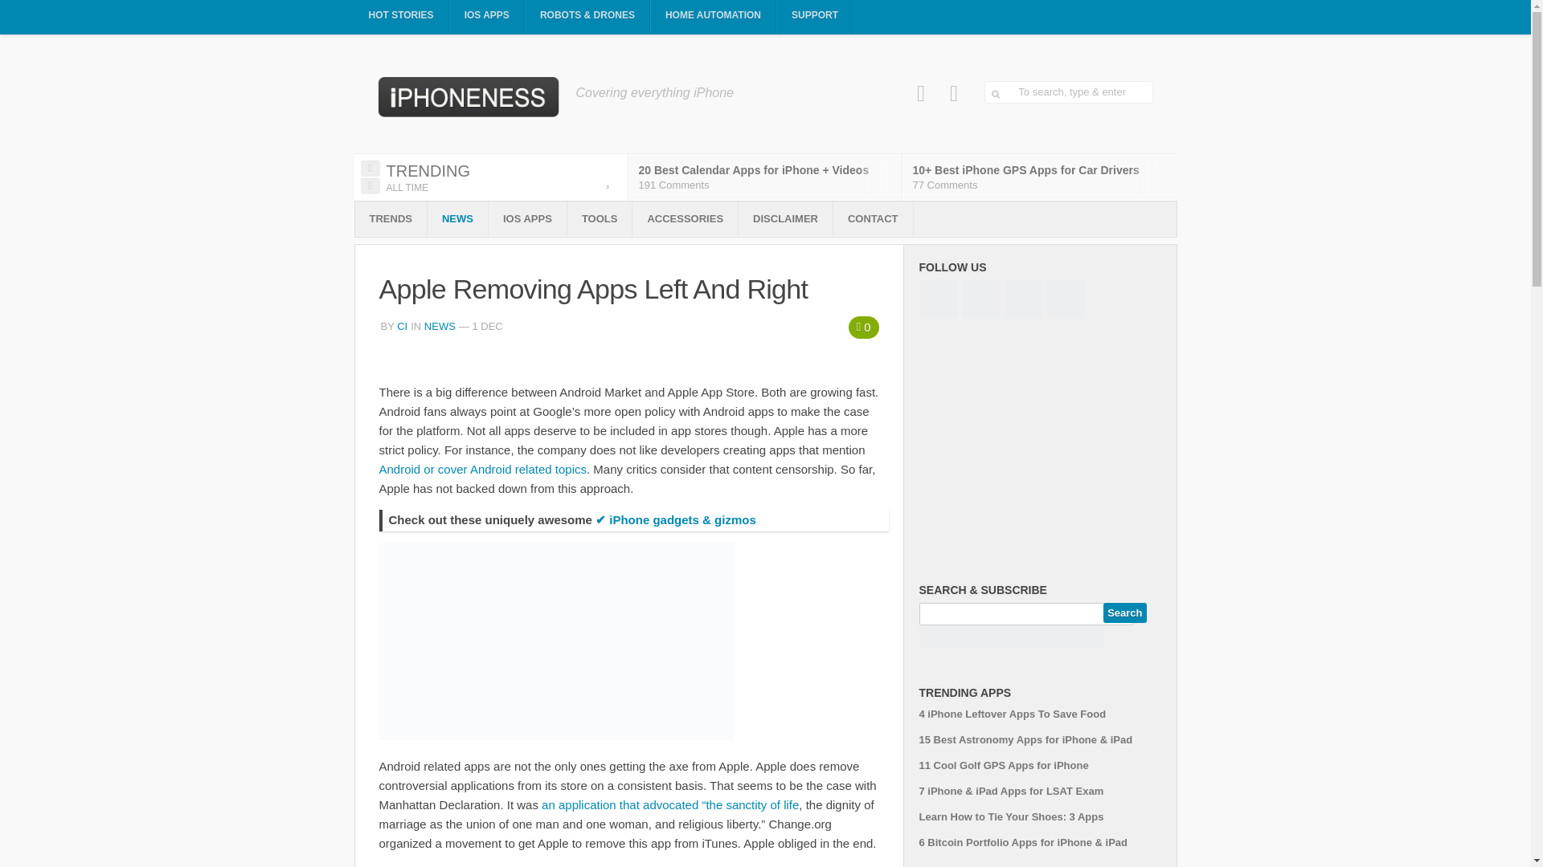 The image size is (1543, 867). Describe the element at coordinates (714, 18) in the screenshot. I see `HOME AUTOMATION` at that location.